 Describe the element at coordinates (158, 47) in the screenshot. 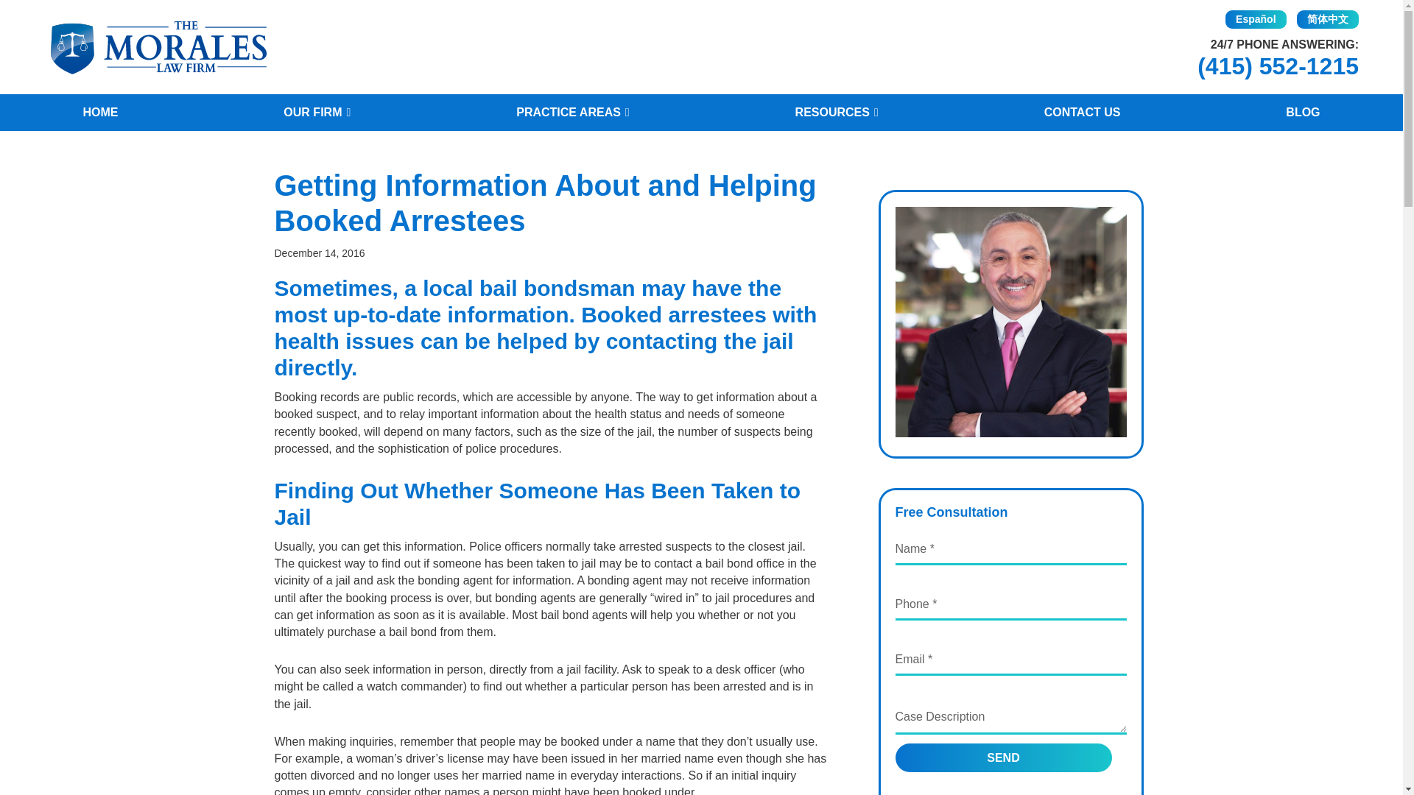

I see `Morales Law Firm` at that location.